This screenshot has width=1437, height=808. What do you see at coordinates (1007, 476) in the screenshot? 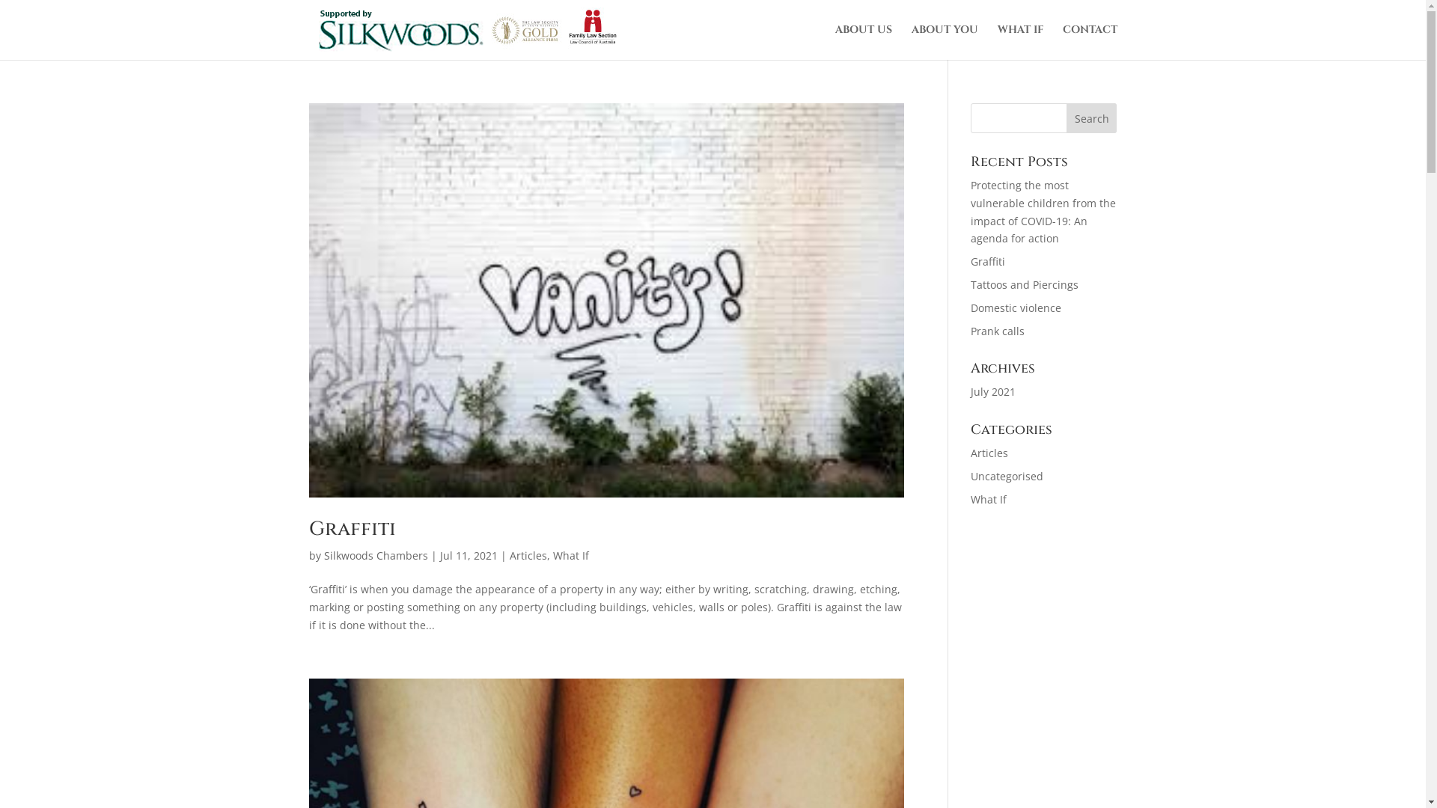
I see `Uncategorised` at bounding box center [1007, 476].